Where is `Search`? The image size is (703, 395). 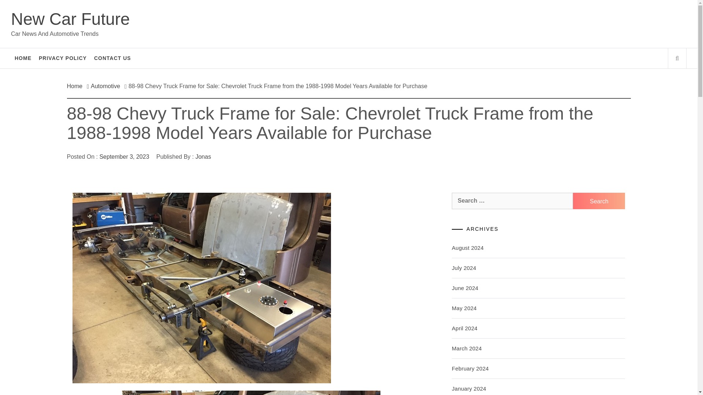
Search is located at coordinates (599, 201).